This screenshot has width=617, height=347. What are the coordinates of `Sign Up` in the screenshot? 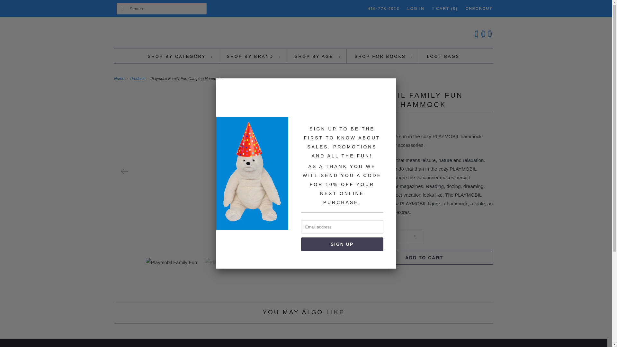 It's located at (342, 244).